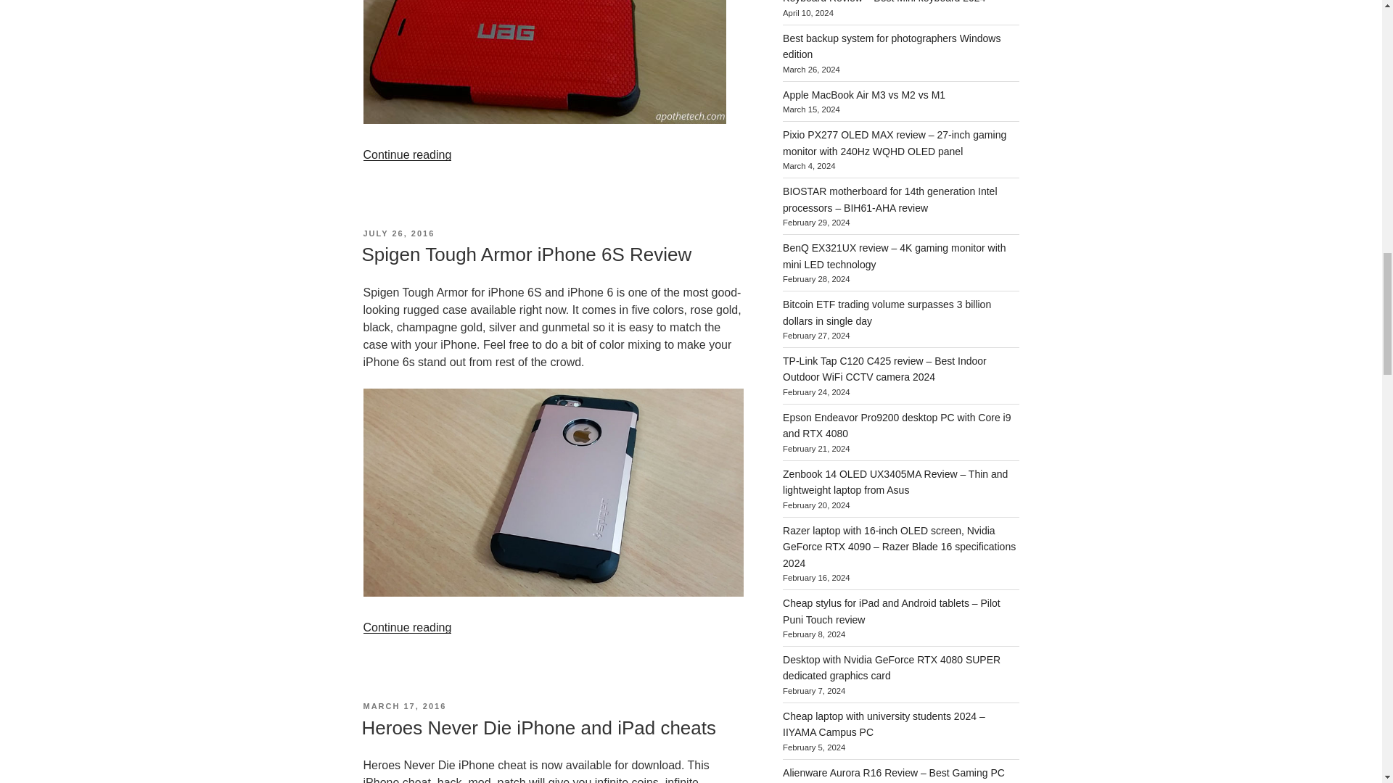 The width and height of the screenshot is (1393, 783). Describe the element at coordinates (403, 705) in the screenshot. I see `MARCH 17, 2016` at that location.